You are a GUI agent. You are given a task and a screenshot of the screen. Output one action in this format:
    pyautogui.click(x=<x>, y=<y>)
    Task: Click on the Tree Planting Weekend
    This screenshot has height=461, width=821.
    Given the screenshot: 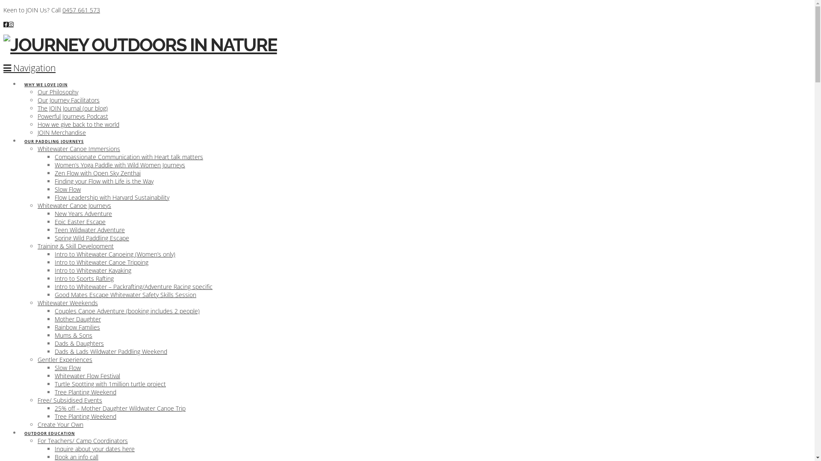 What is the action you would take?
    pyautogui.click(x=86, y=417)
    